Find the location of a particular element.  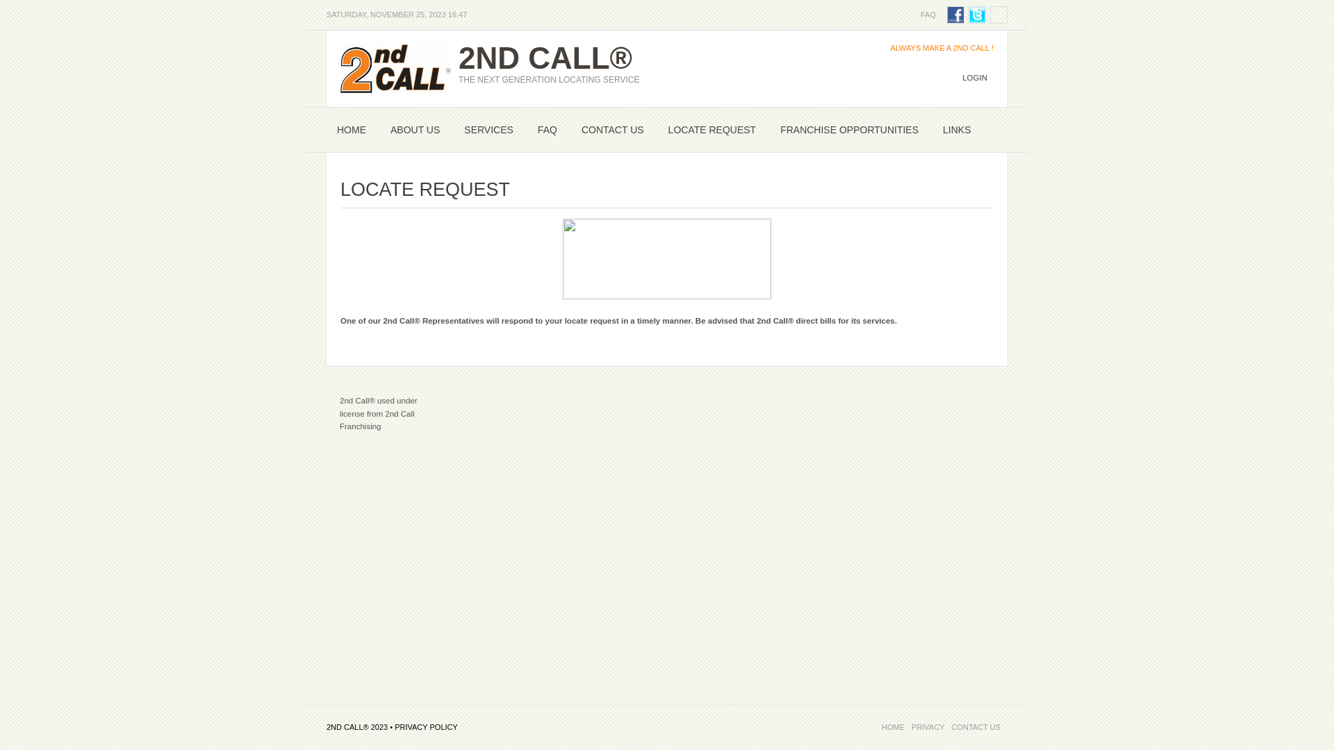

HOME is located at coordinates (352, 130).